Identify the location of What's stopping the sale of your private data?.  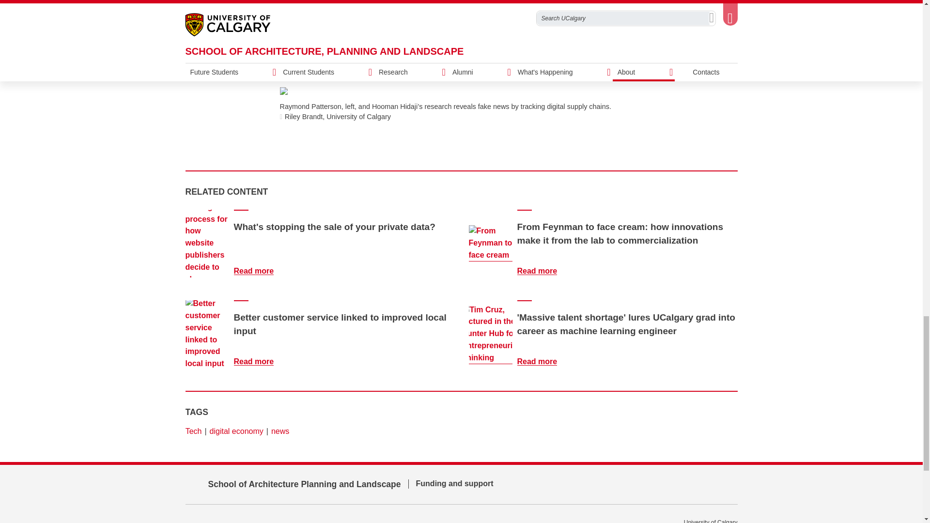
(259, 271).